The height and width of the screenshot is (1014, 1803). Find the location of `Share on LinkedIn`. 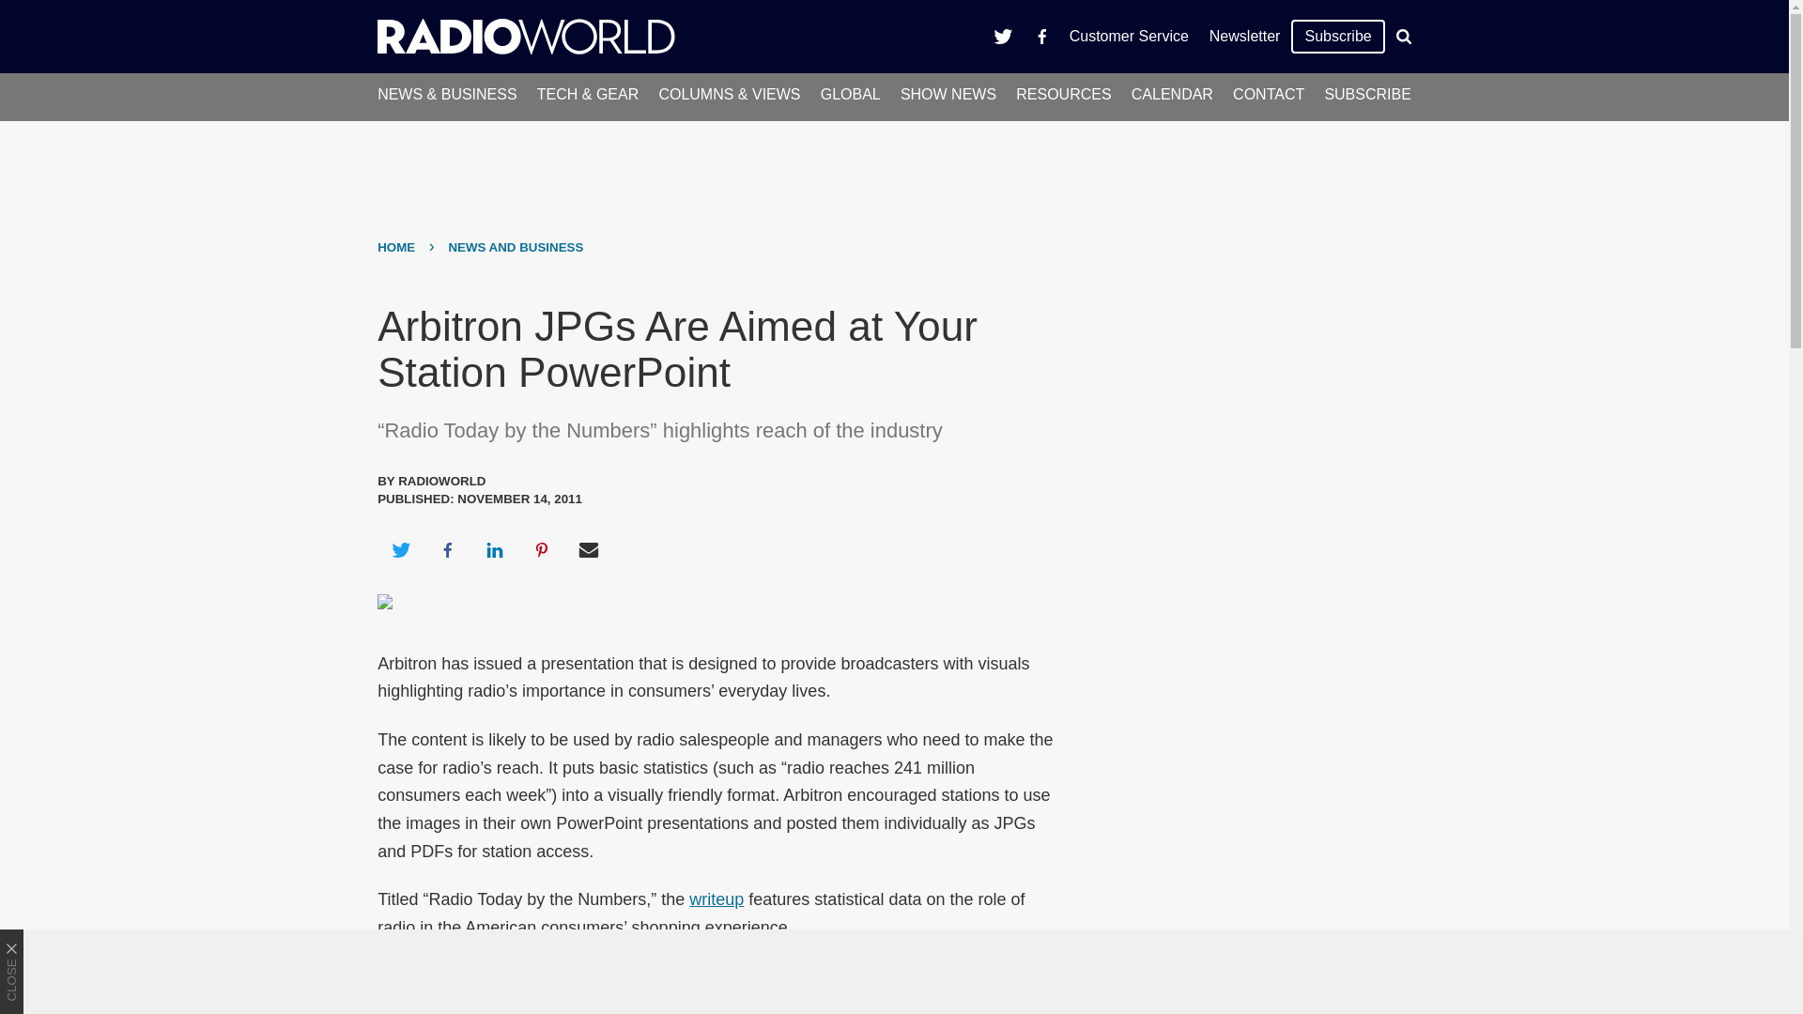

Share on LinkedIn is located at coordinates (494, 550).